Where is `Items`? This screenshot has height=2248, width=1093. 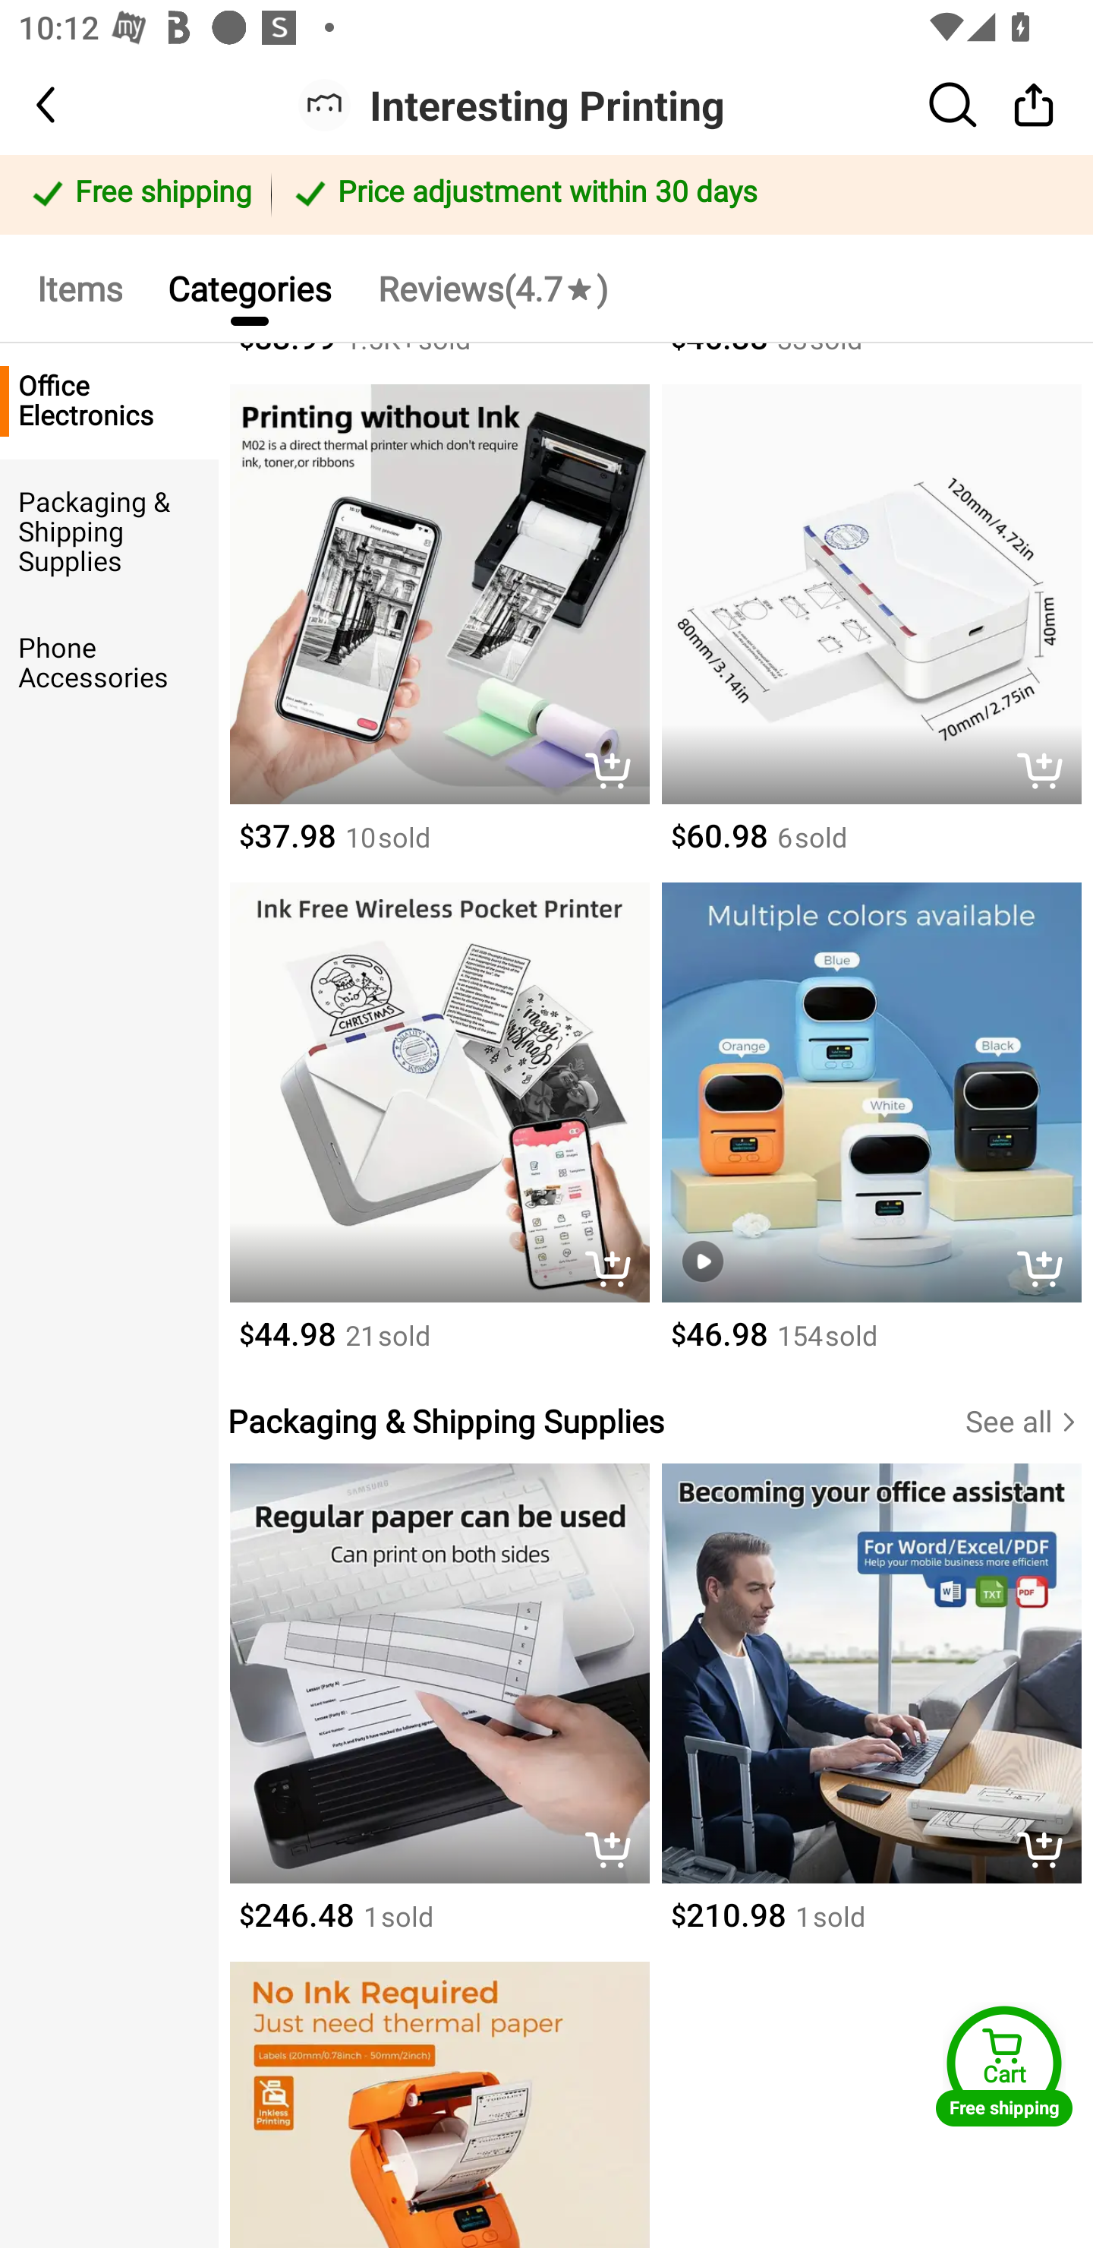
Items is located at coordinates (79, 287).